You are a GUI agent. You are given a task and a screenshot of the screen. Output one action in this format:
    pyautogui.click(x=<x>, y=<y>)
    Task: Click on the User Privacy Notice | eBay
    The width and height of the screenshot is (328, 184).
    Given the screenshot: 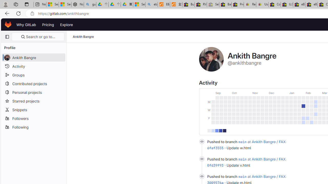 What is the action you would take?
    pyautogui.click(x=262, y=5)
    